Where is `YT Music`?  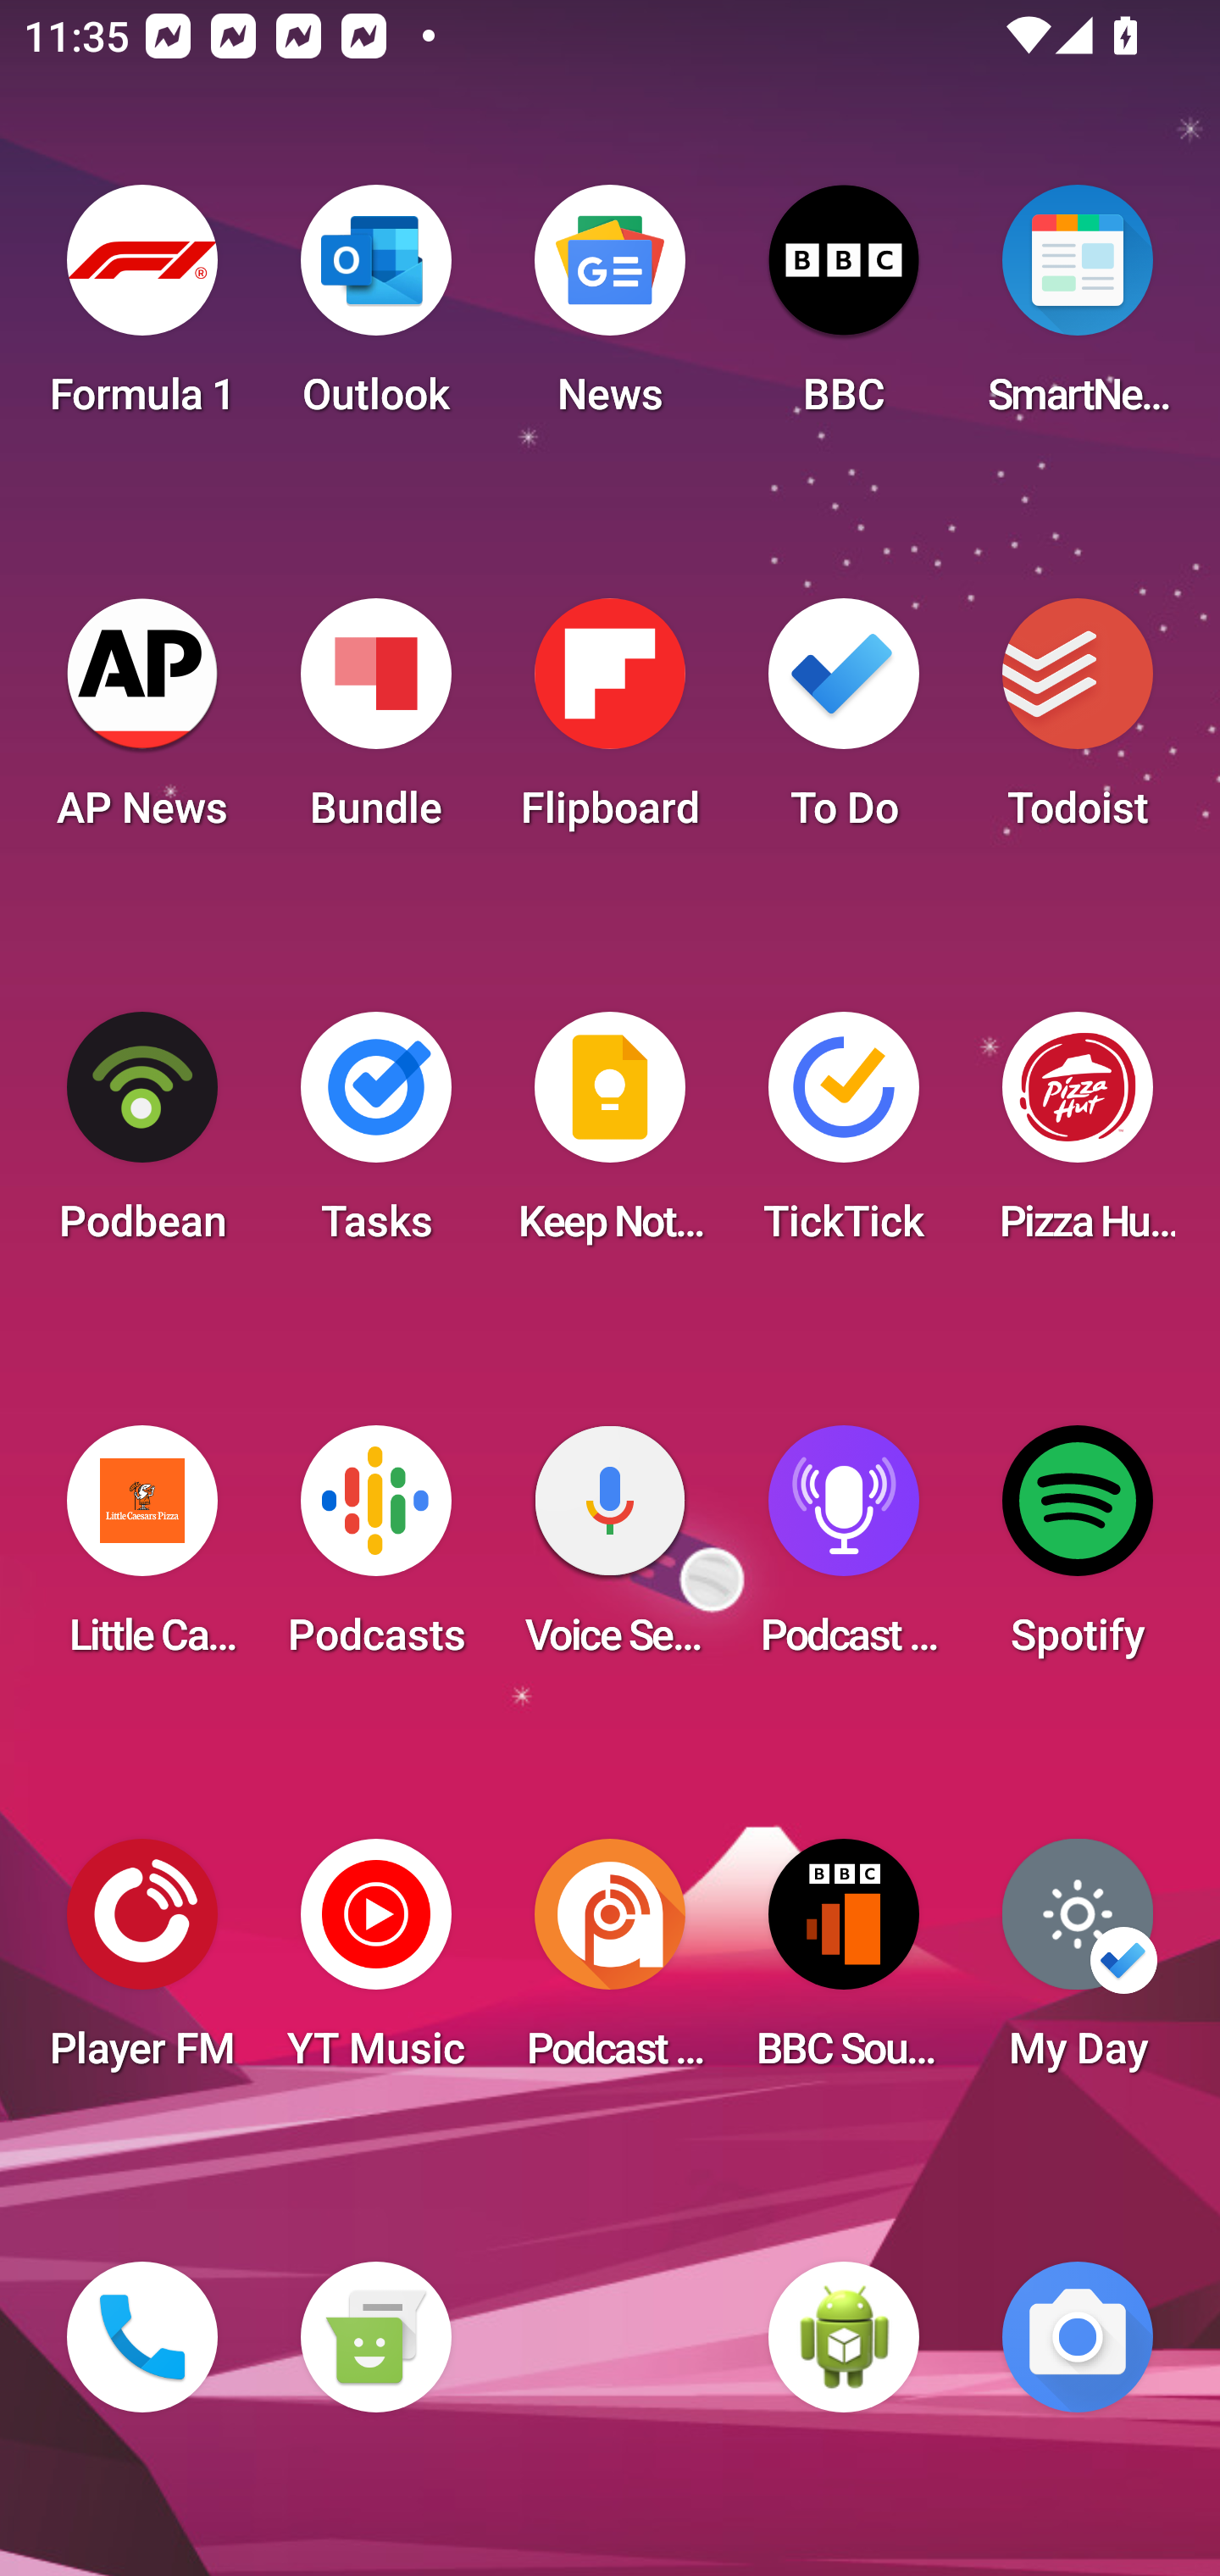
YT Music is located at coordinates (375, 1964).